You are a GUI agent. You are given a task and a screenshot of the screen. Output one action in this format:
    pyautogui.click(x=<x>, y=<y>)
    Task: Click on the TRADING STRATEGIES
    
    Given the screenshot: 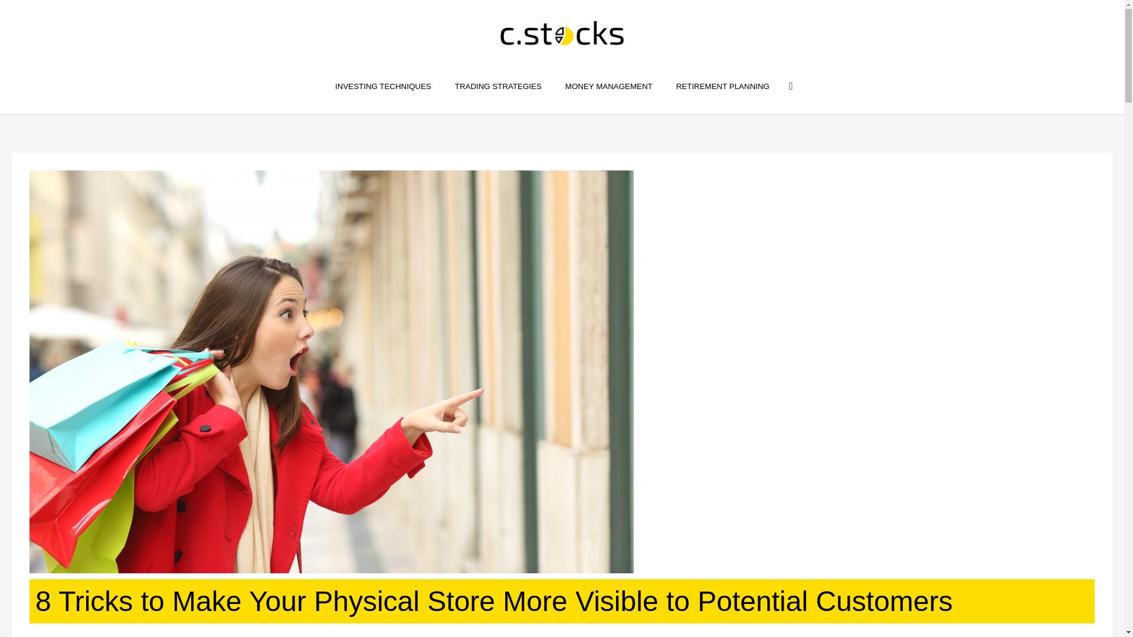 What is the action you would take?
    pyautogui.click(x=498, y=86)
    